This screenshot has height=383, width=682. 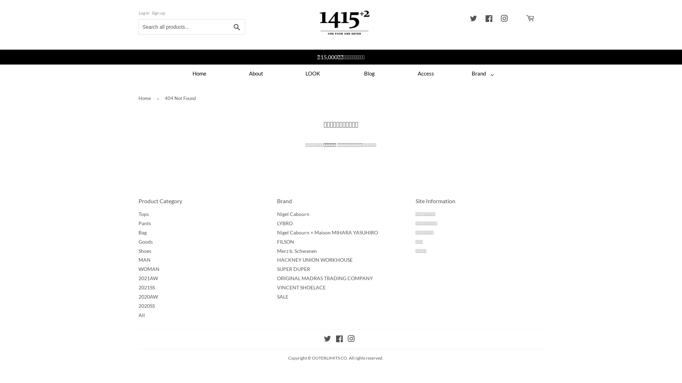 What do you see at coordinates (369, 73) in the screenshot?
I see `Blog` at bounding box center [369, 73].